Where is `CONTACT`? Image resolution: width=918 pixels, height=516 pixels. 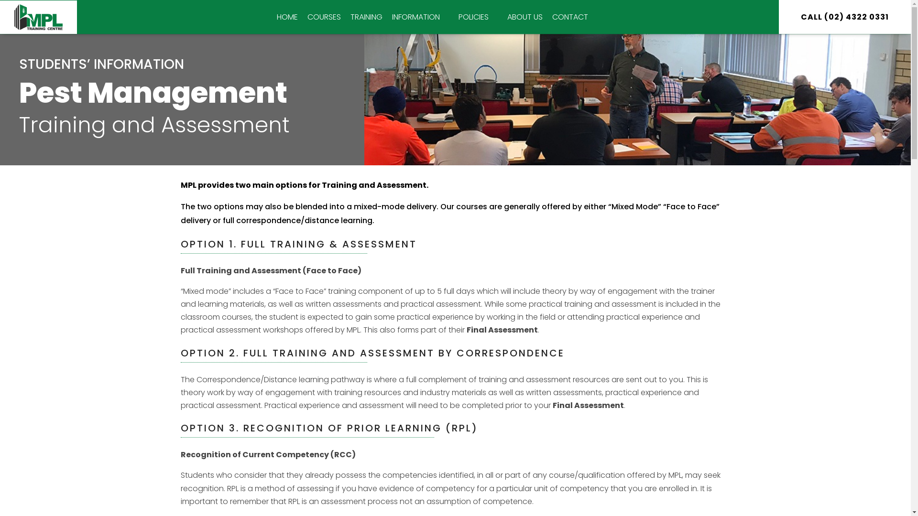
CONTACT is located at coordinates (570, 17).